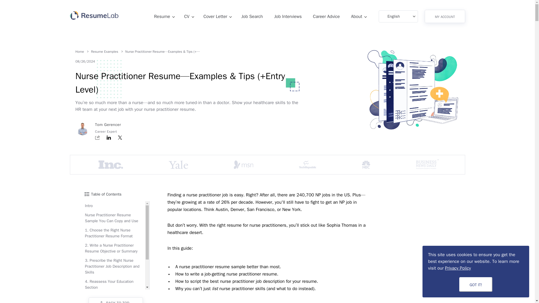 The image size is (539, 303). Describe the element at coordinates (116, 300) in the screenshot. I see `BACK TO TOP` at that location.